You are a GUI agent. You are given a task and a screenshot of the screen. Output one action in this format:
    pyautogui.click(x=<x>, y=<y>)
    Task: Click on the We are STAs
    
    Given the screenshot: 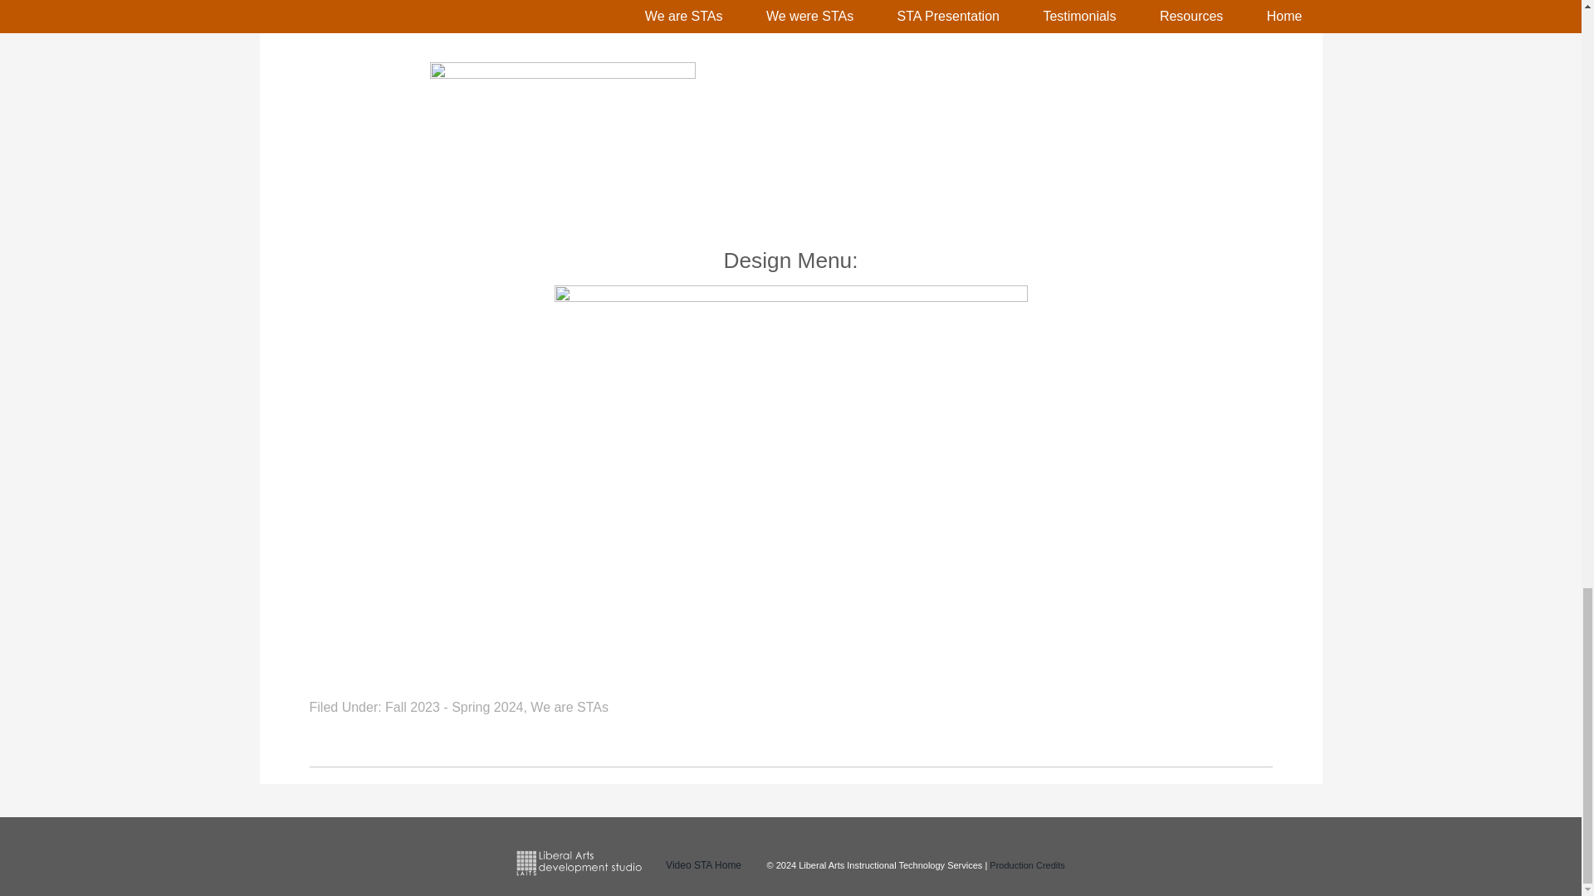 What is the action you would take?
    pyautogui.click(x=570, y=707)
    